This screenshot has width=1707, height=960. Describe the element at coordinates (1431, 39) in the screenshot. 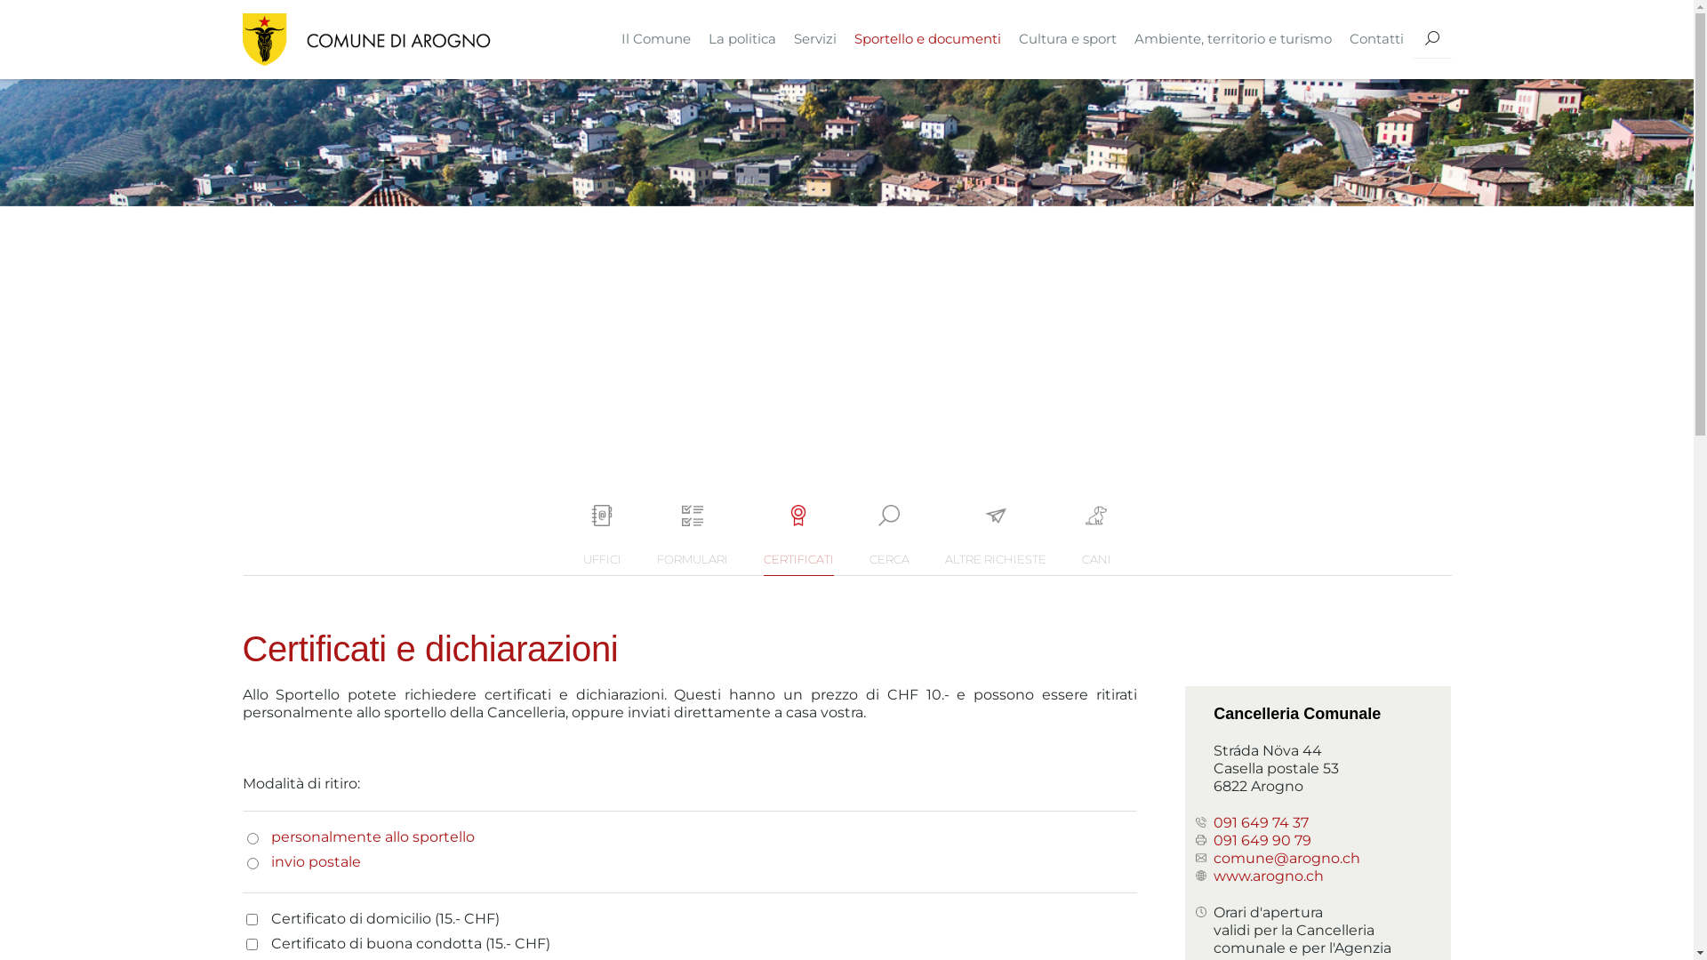

I see ` ` at that location.